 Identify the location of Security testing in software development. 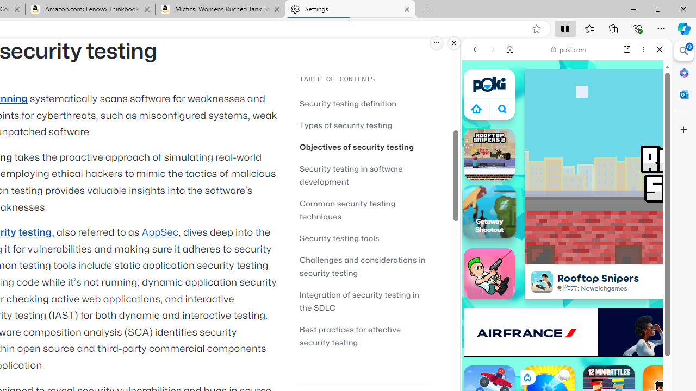
(364, 175).